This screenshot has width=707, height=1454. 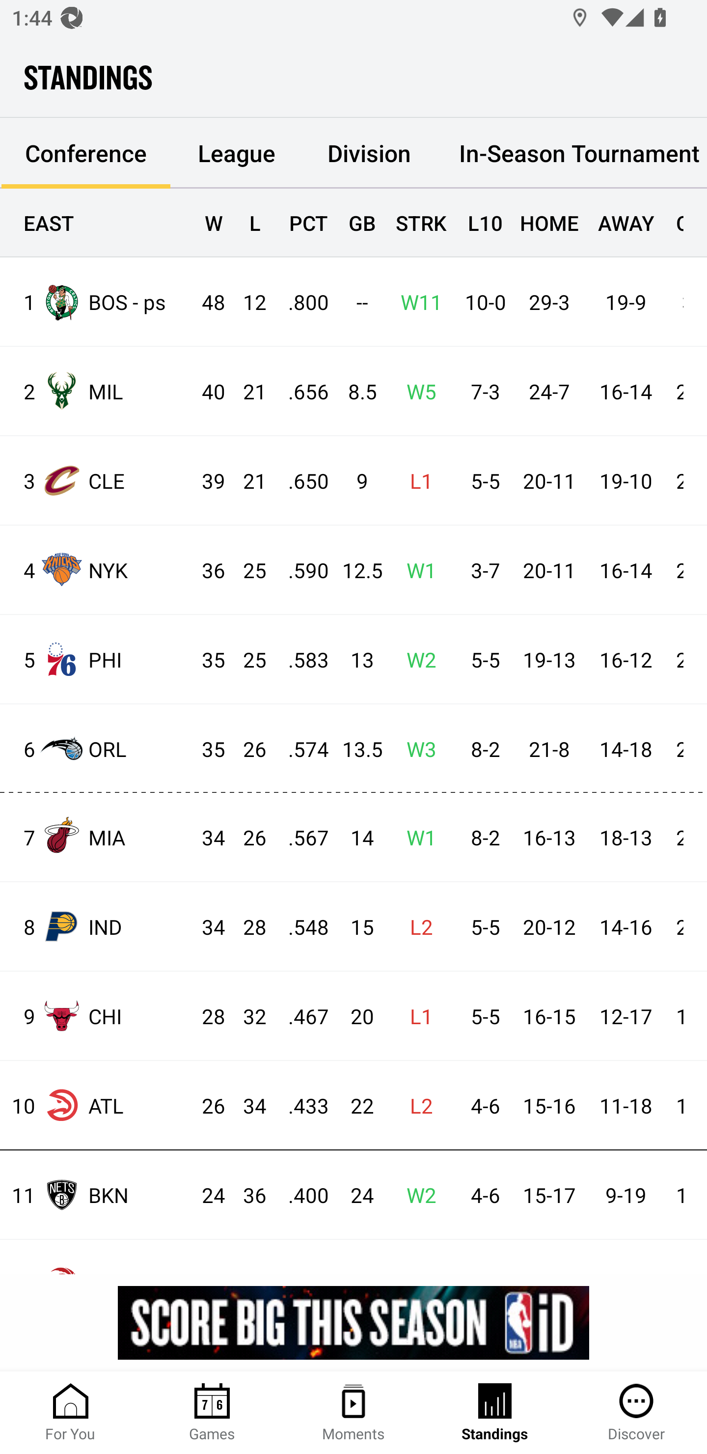 What do you see at coordinates (237, 153) in the screenshot?
I see `League` at bounding box center [237, 153].